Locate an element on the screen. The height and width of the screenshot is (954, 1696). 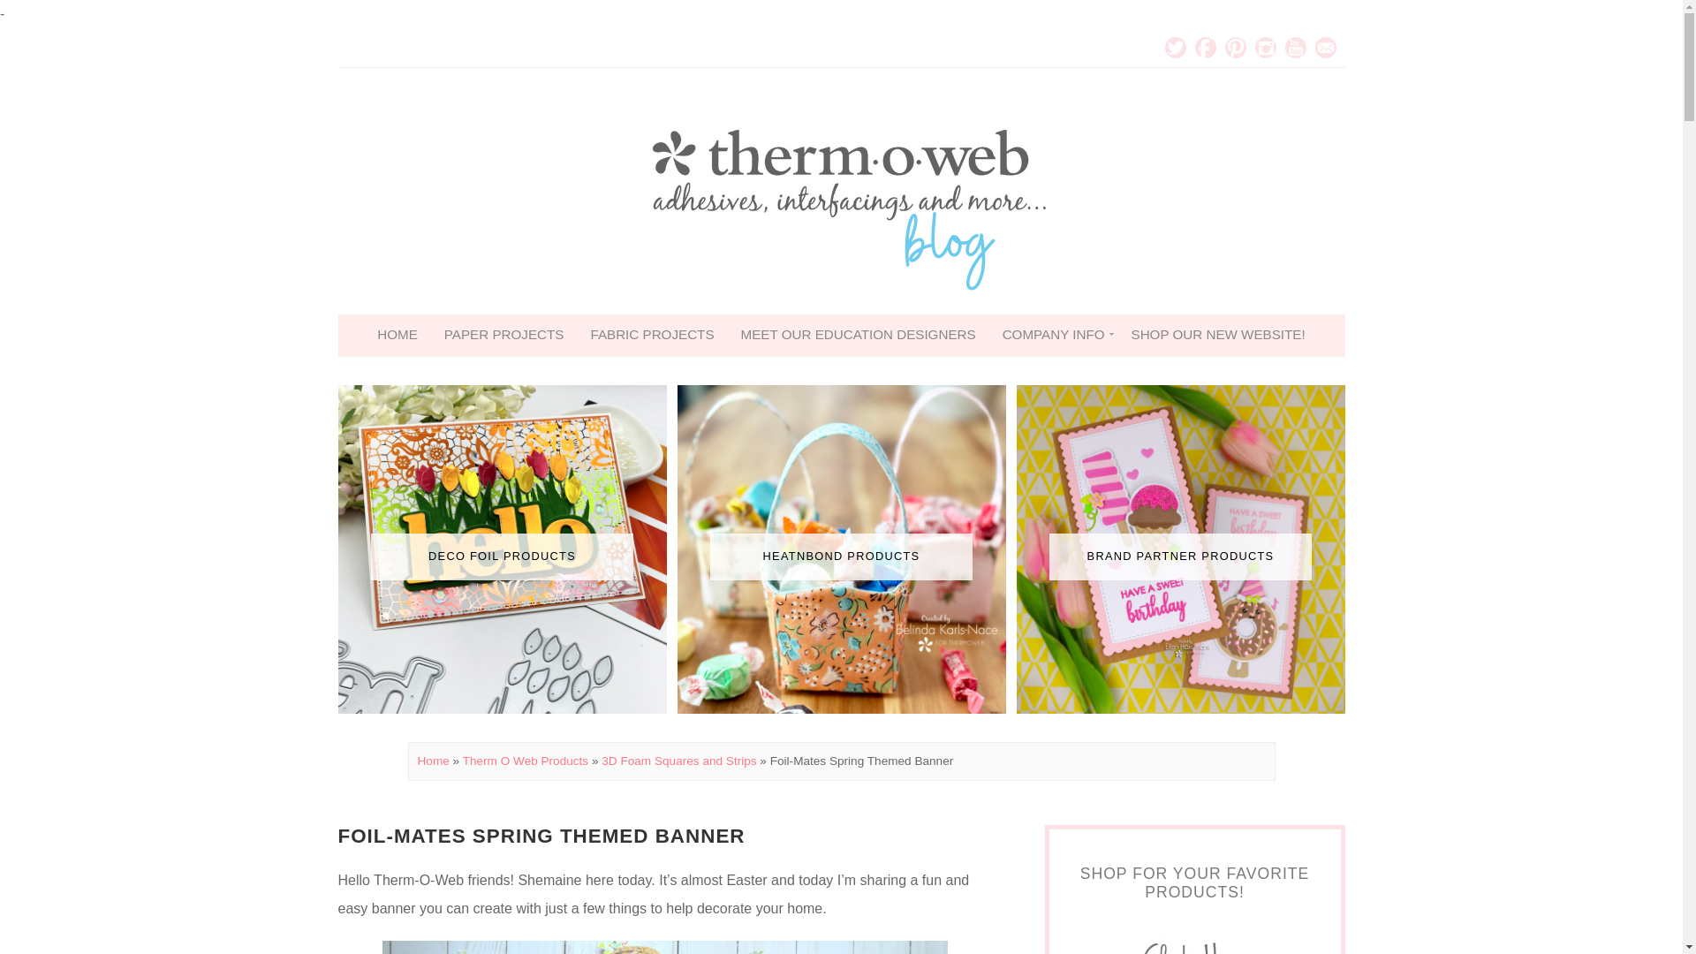
HOME is located at coordinates (397, 334).